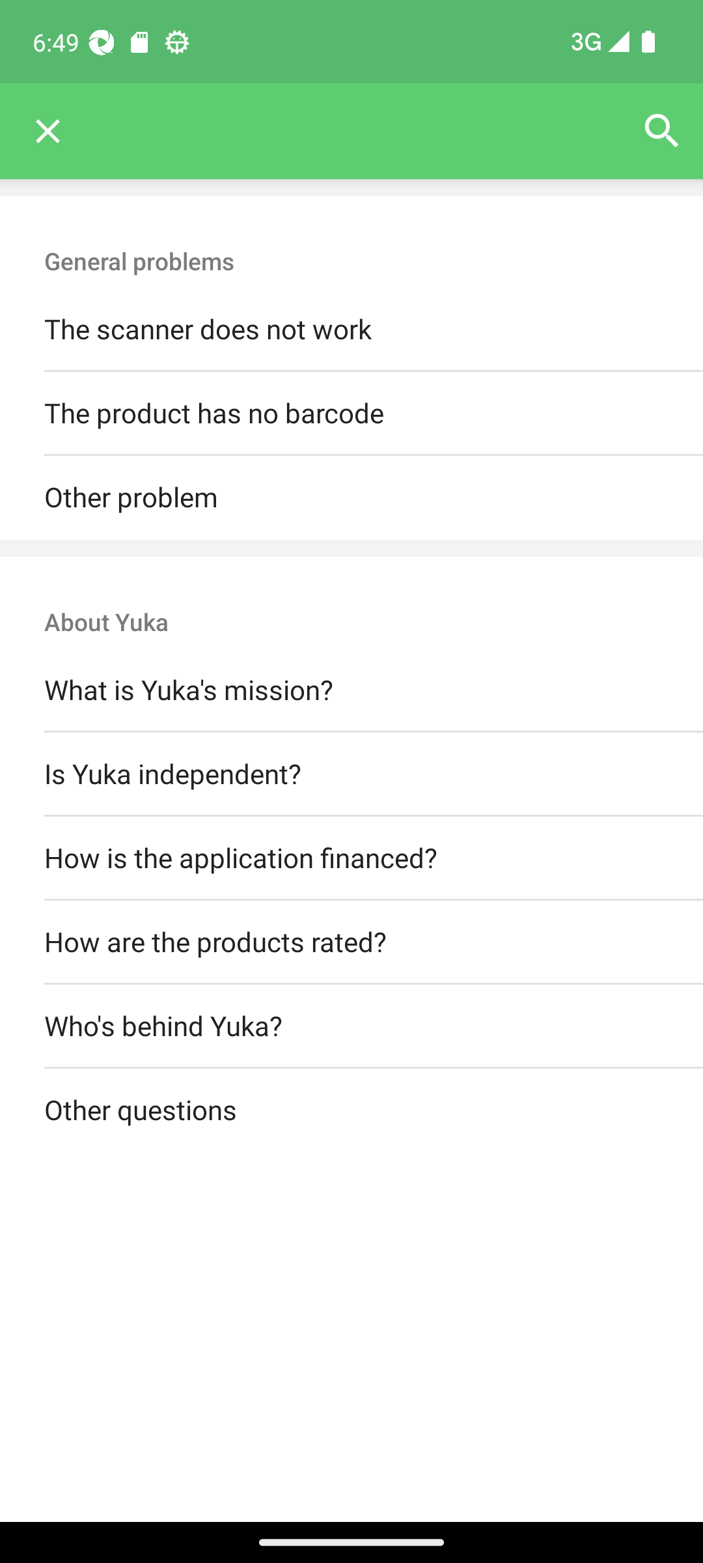  What do you see at coordinates (351, 330) in the screenshot?
I see `The scanner does not work` at bounding box center [351, 330].